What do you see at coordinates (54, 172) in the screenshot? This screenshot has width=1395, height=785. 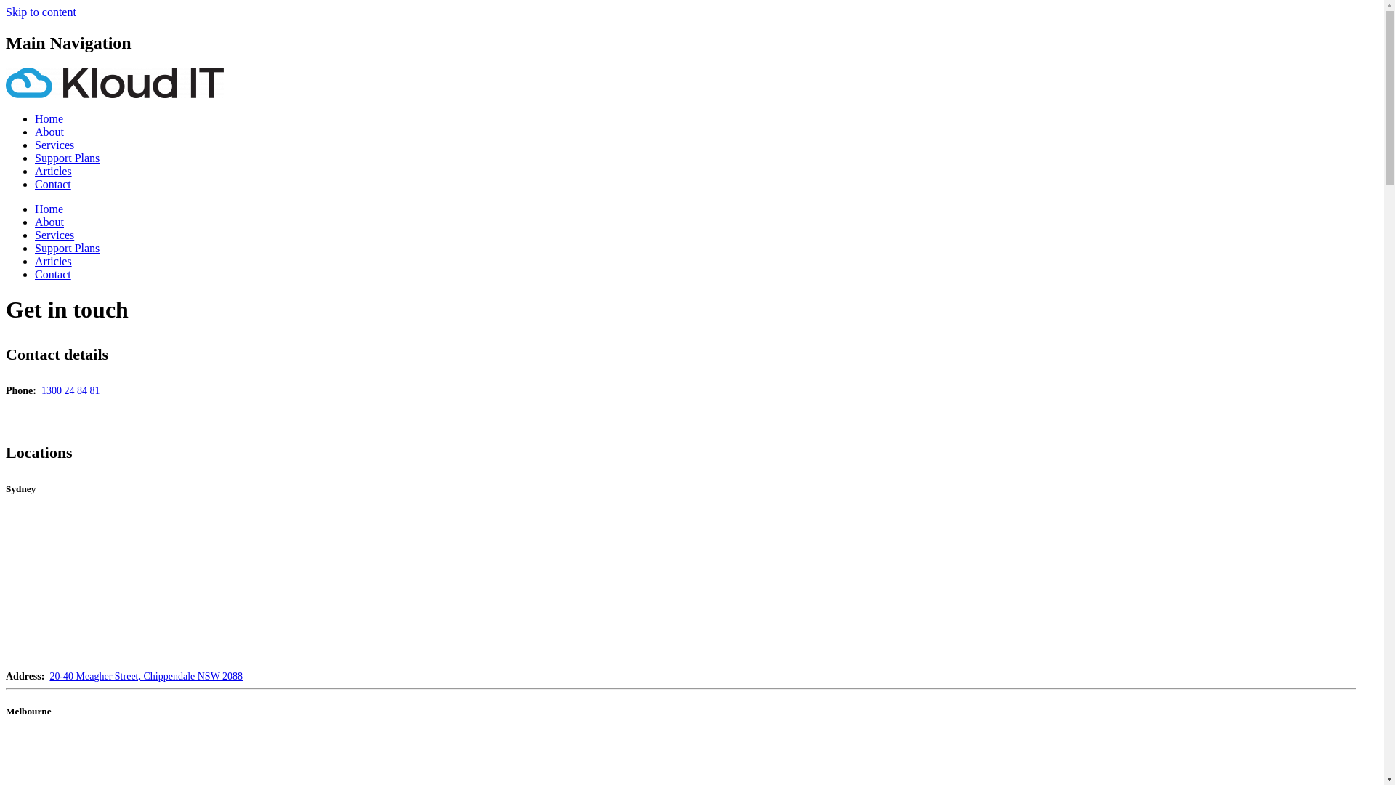 I see `Articles` at bounding box center [54, 172].